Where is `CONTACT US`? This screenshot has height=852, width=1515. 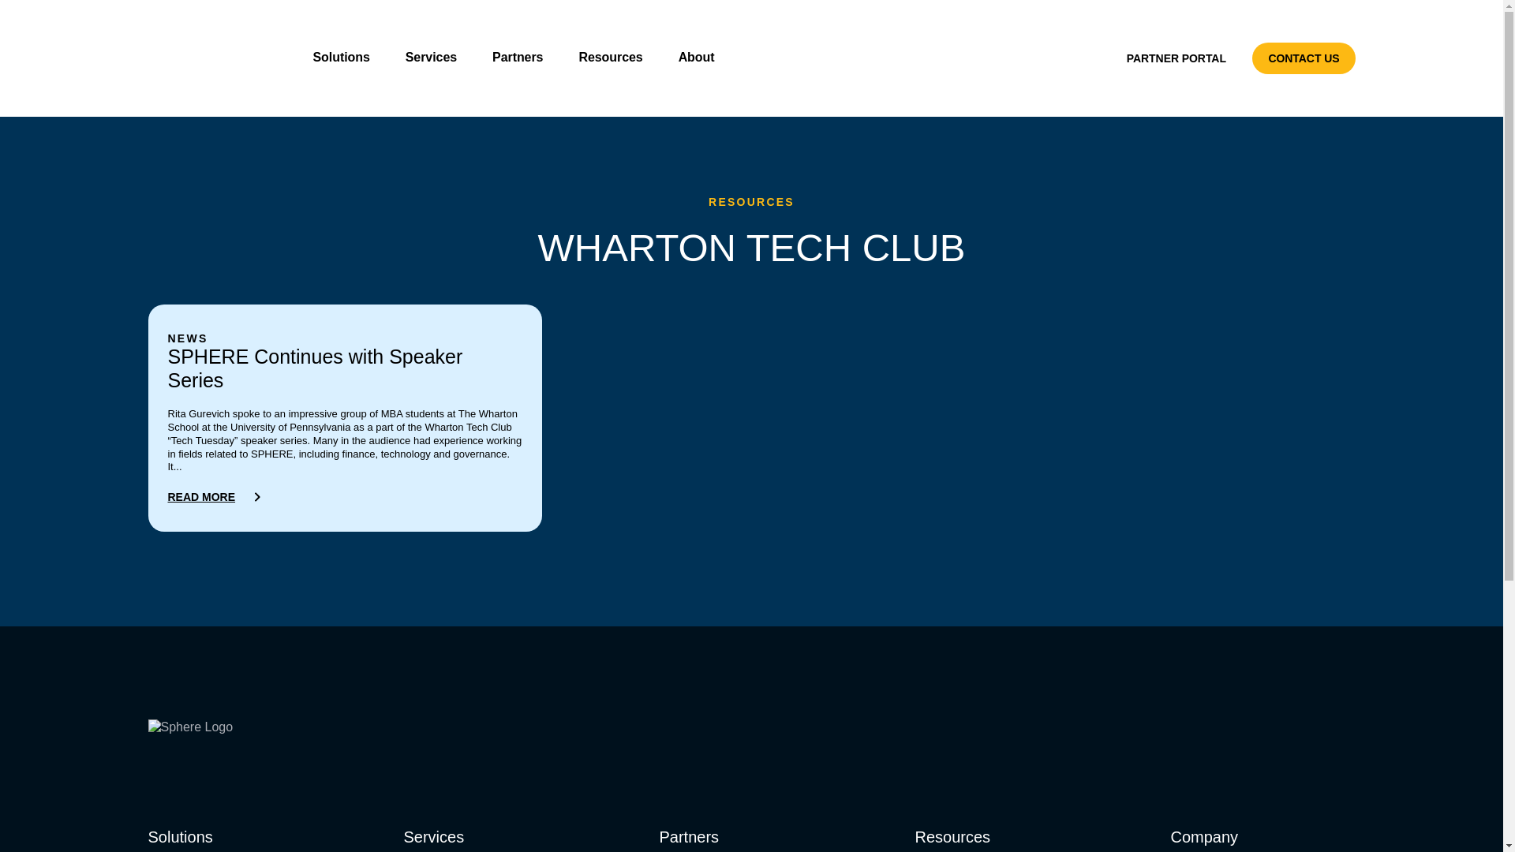
CONTACT US is located at coordinates (1304, 58).